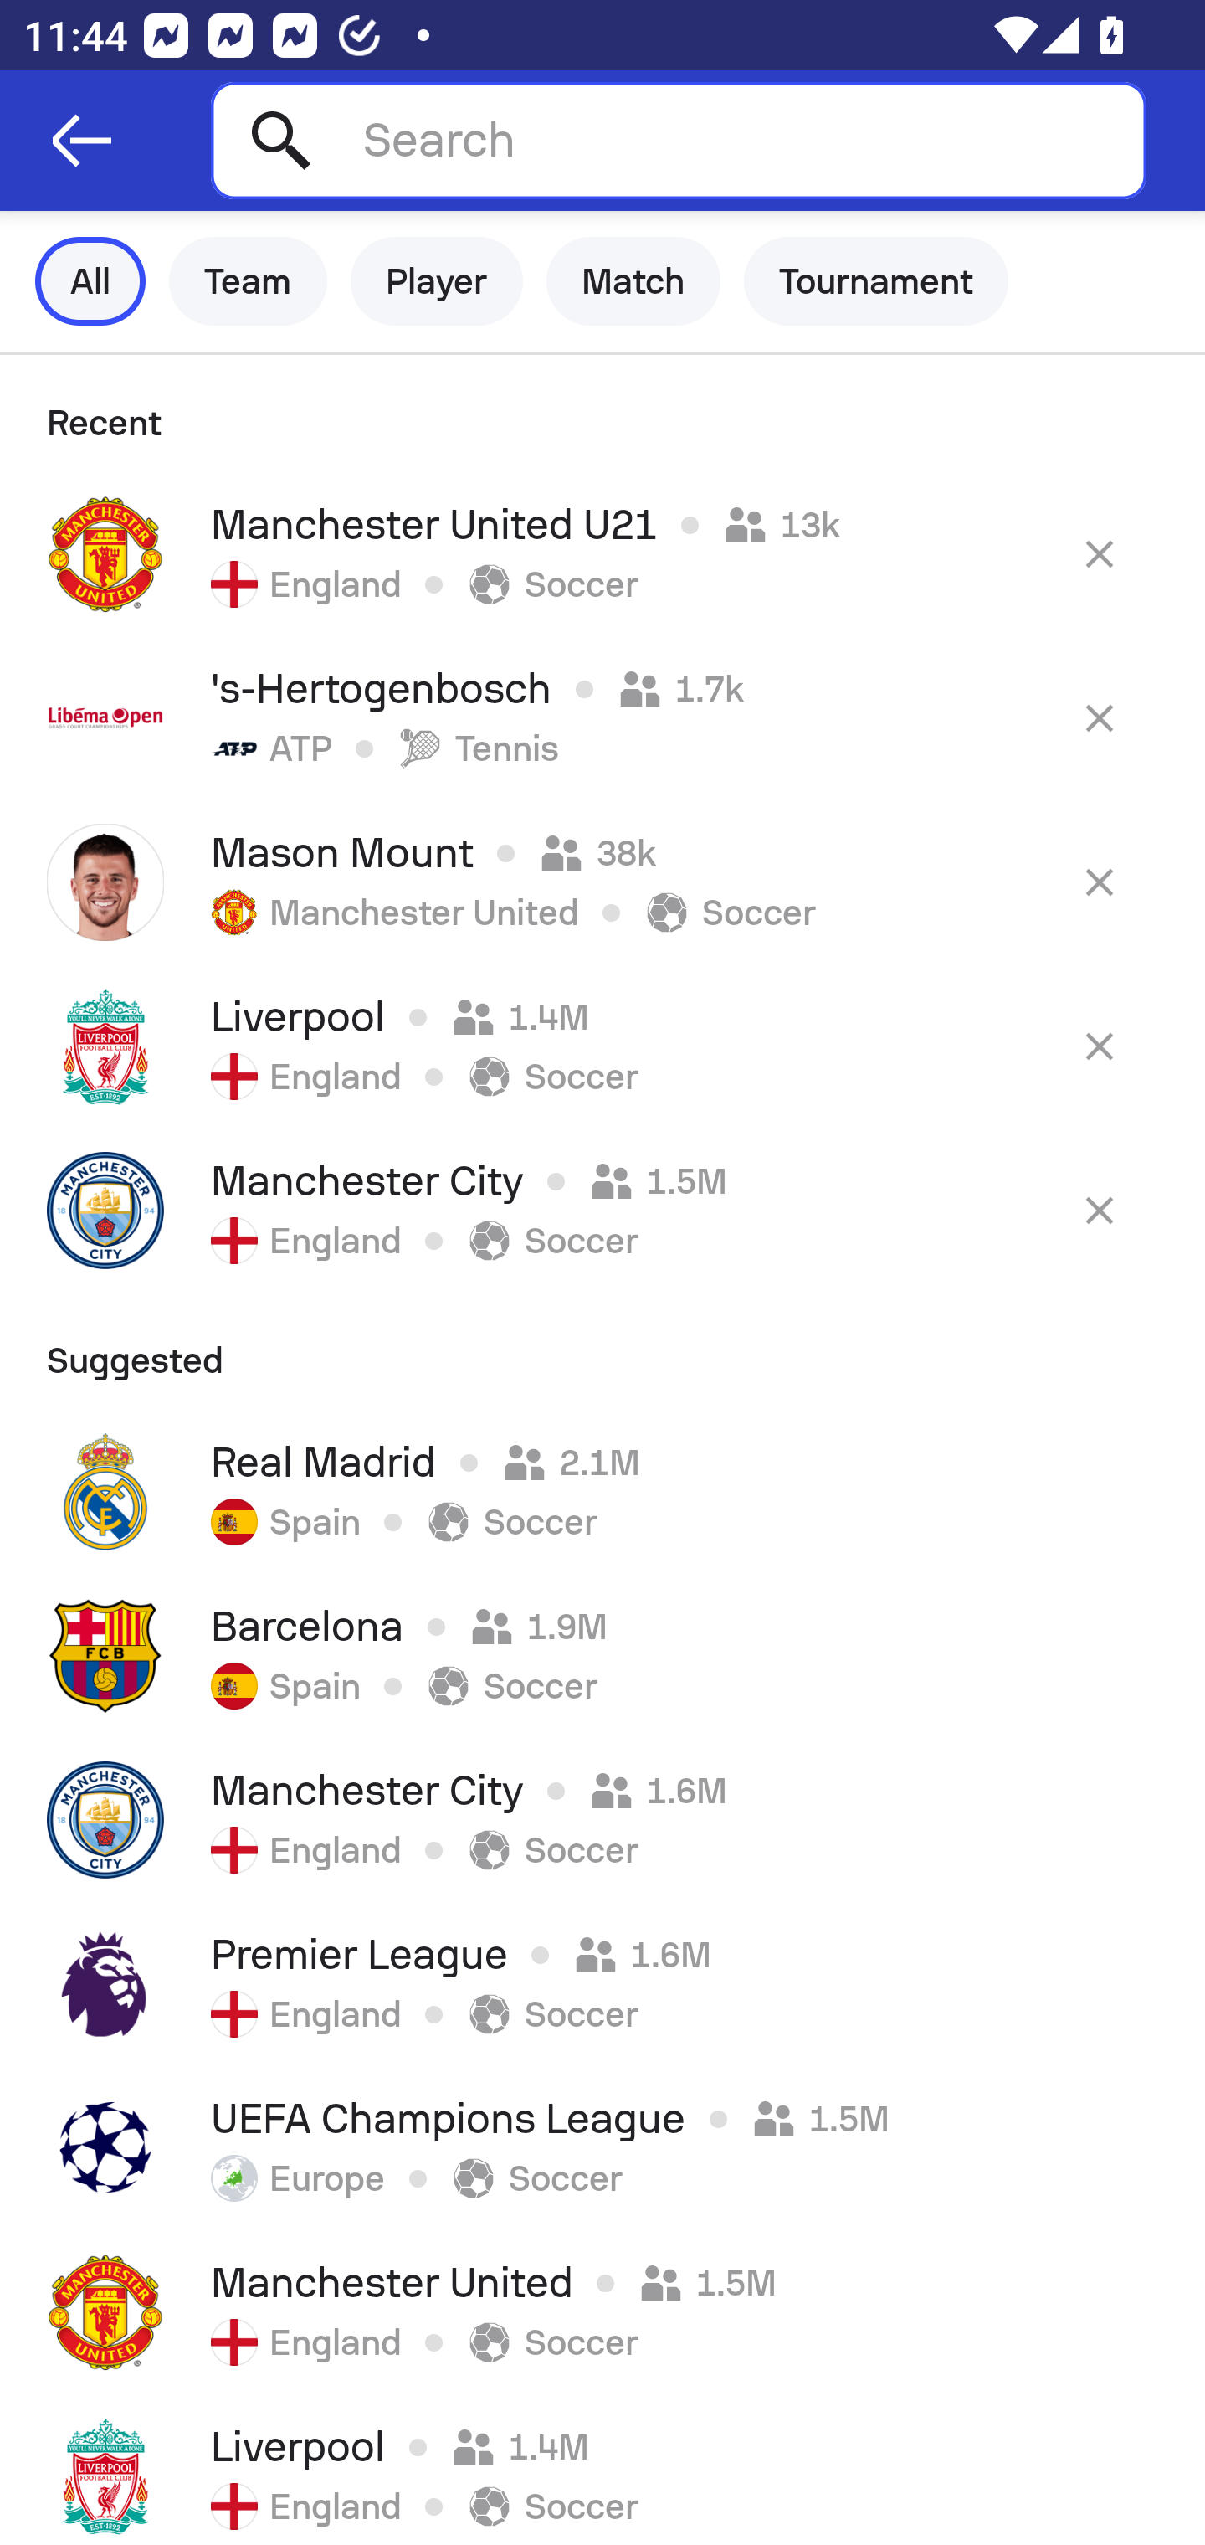 This screenshot has width=1205, height=2545. Describe the element at coordinates (602, 414) in the screenshot. I see `Recent` at that location.